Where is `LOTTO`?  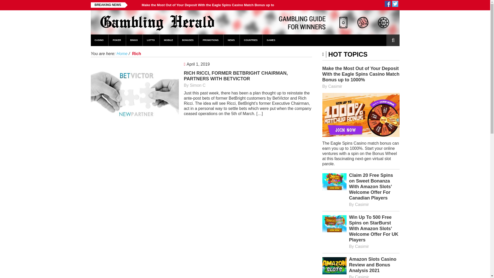 LOTTO is located at coordinates (151, 40).